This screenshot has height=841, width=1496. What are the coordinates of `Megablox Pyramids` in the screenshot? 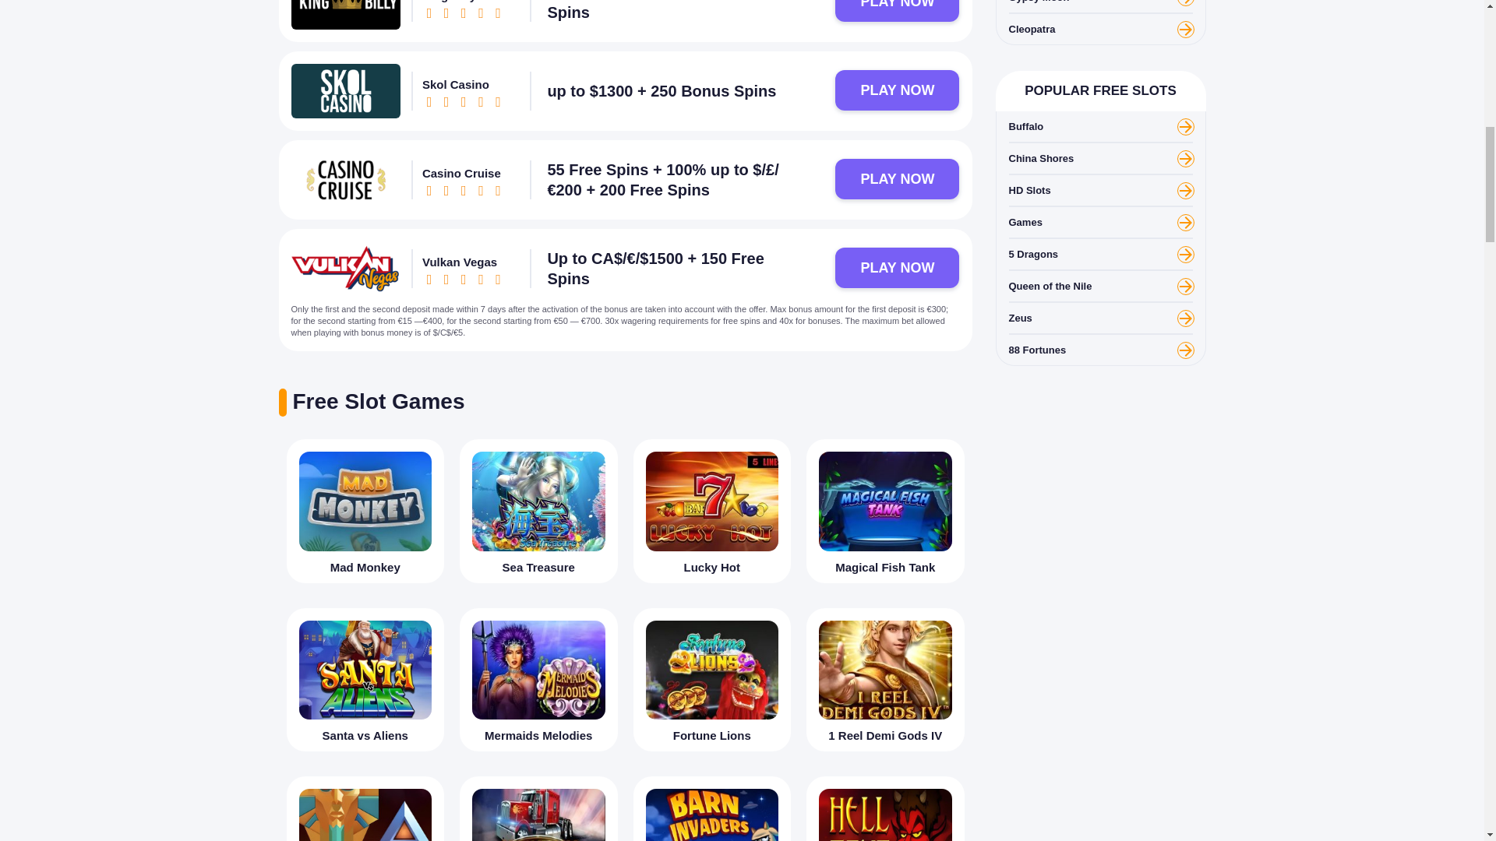 It's located at (365, 808).